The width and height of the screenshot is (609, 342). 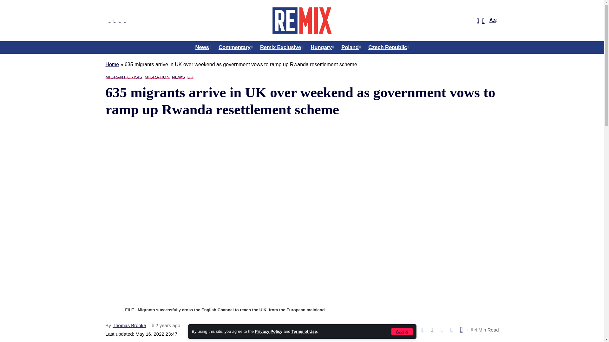 What do you see at coordinates (203, 47) in the screenshot?
I see `News` at bounding box center [203, 47].